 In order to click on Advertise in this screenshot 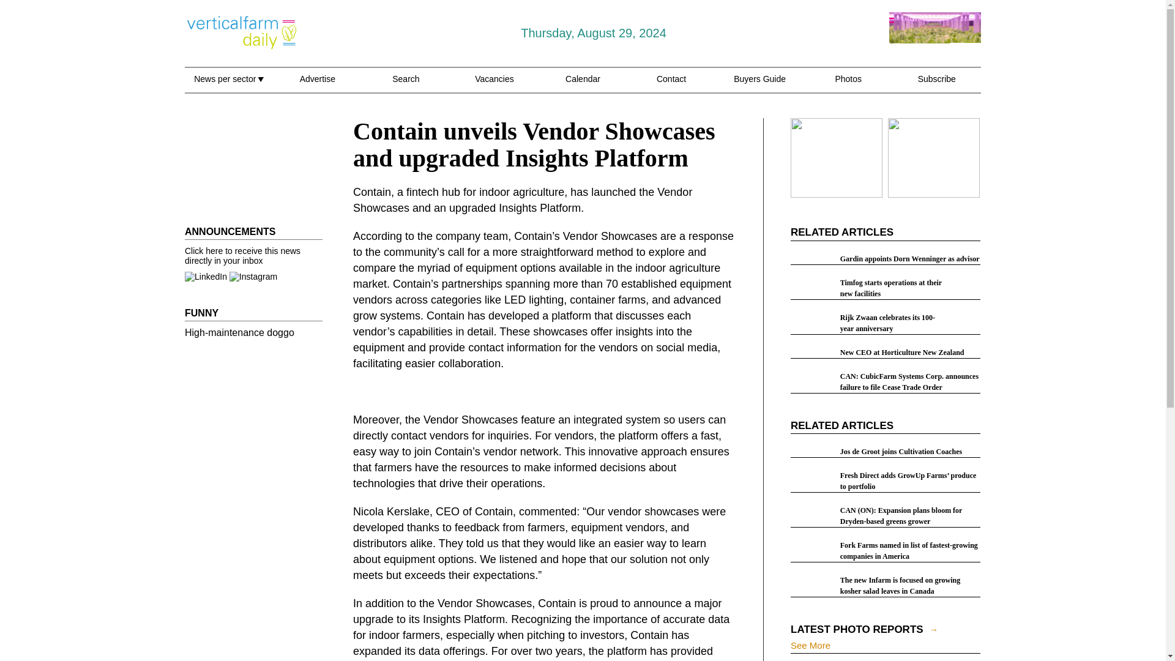, I will do `click(317, 86)`.